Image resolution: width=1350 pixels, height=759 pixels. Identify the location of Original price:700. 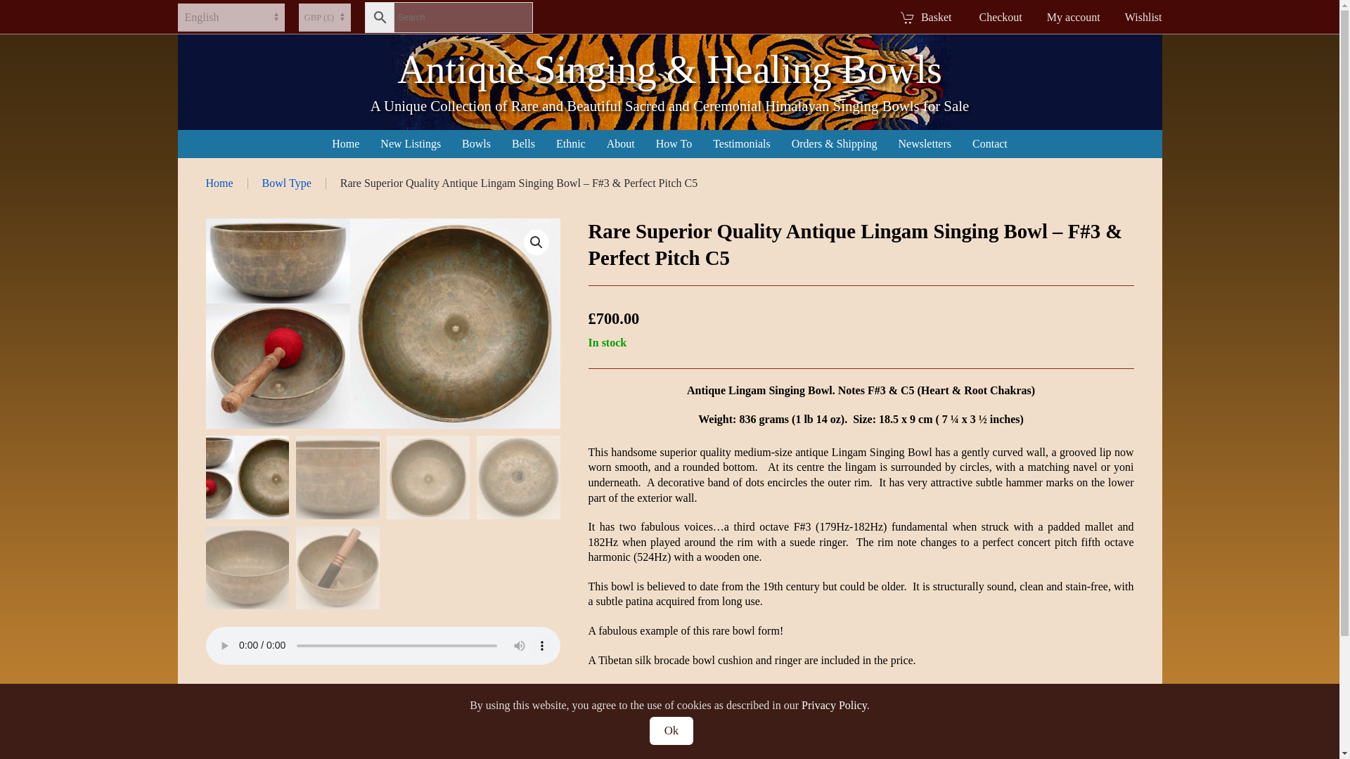
(613, 318).